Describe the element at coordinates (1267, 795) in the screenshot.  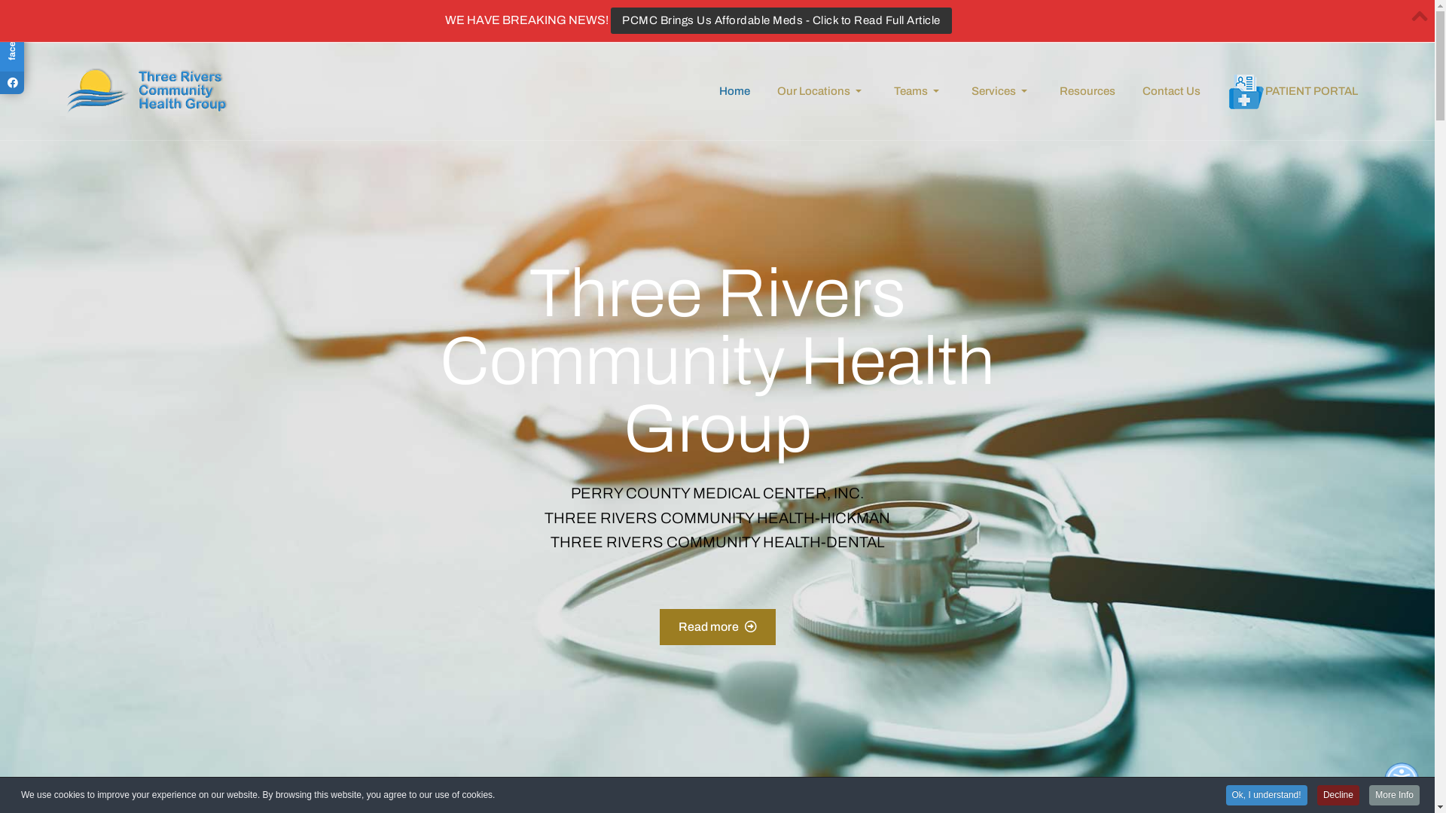
I see `Ok, I understand!` at that location.